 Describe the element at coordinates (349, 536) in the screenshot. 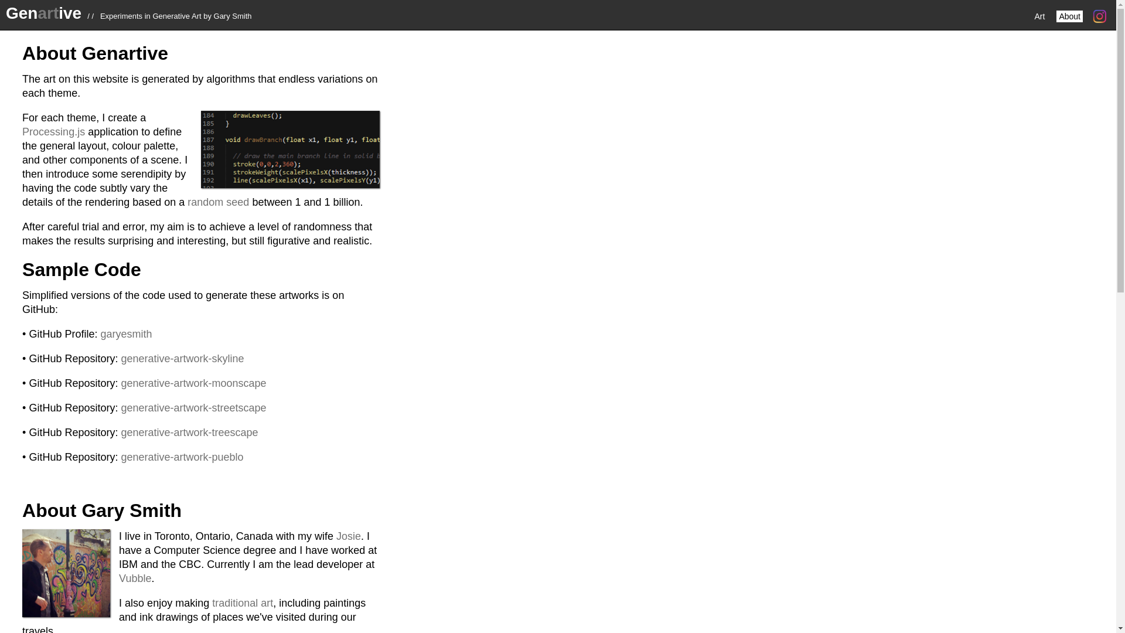

I see `Josie` at that location.